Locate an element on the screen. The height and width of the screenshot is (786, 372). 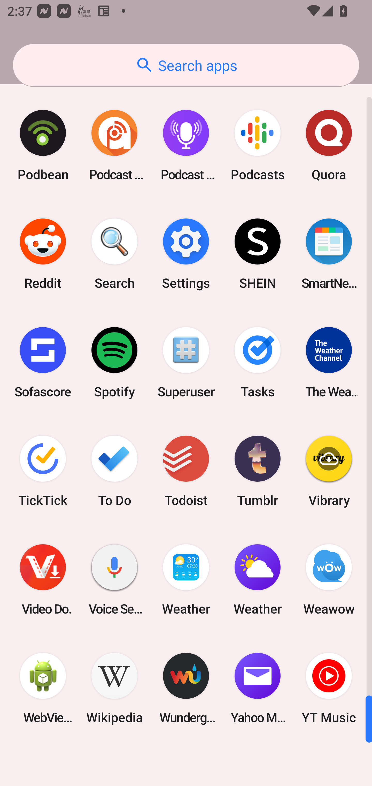
  Search apps is located at coordinates (186, 65).